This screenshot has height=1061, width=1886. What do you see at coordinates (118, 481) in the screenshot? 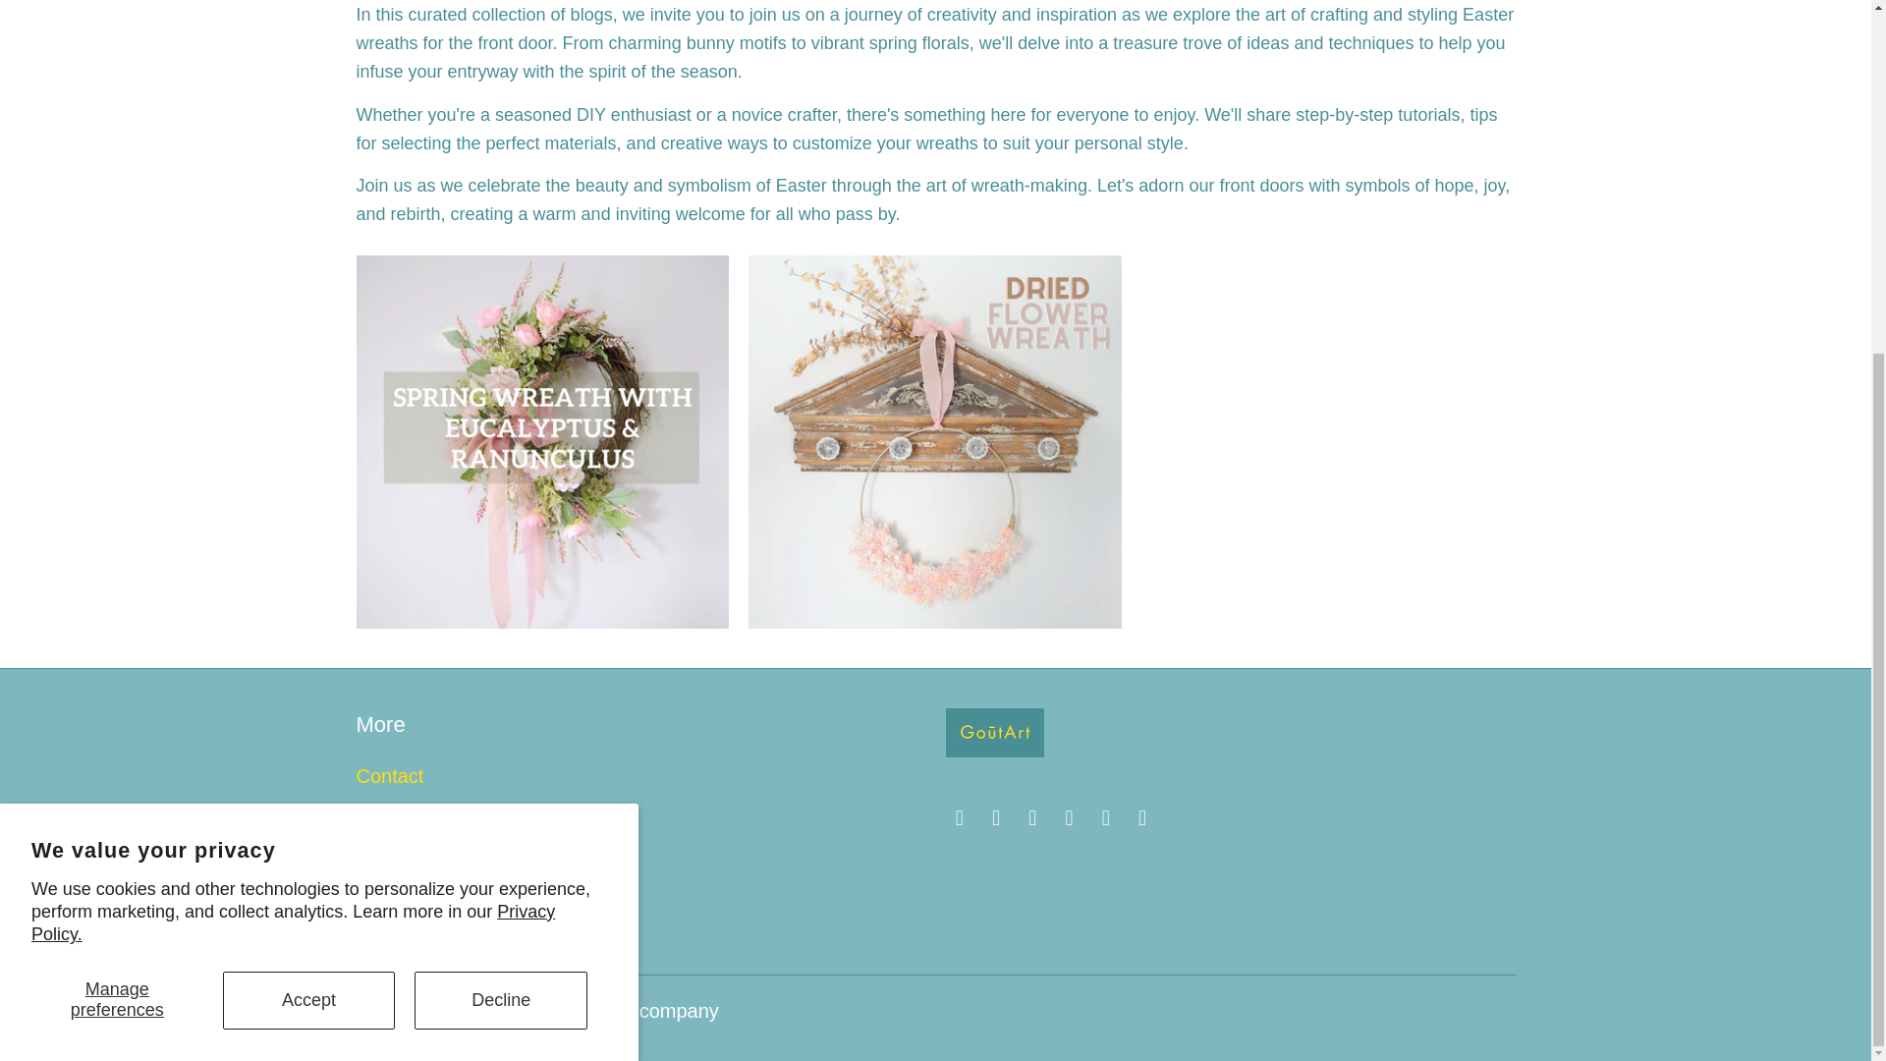
I see `Manage preferences` at bounding box center [118, 481].